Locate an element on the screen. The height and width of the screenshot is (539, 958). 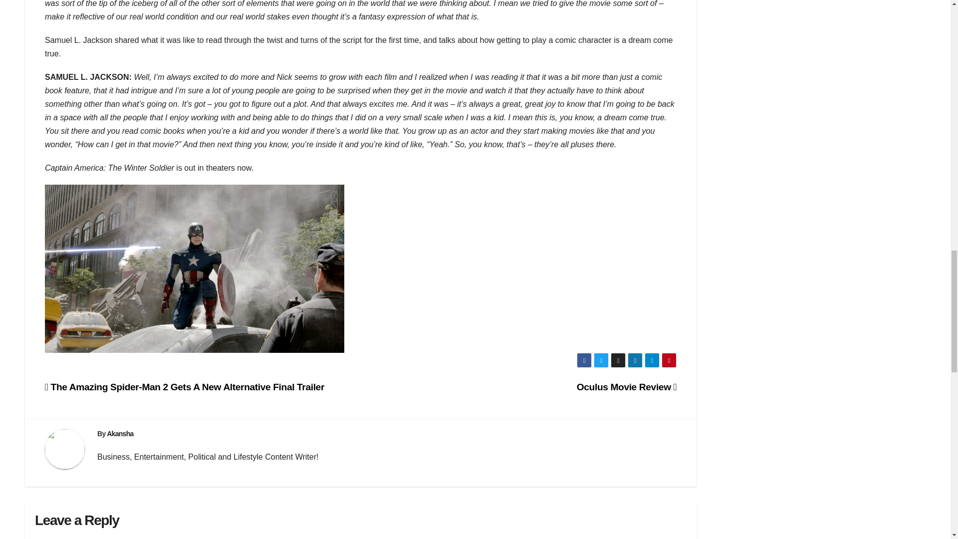
Akansha is located at coordinates (120, 433).